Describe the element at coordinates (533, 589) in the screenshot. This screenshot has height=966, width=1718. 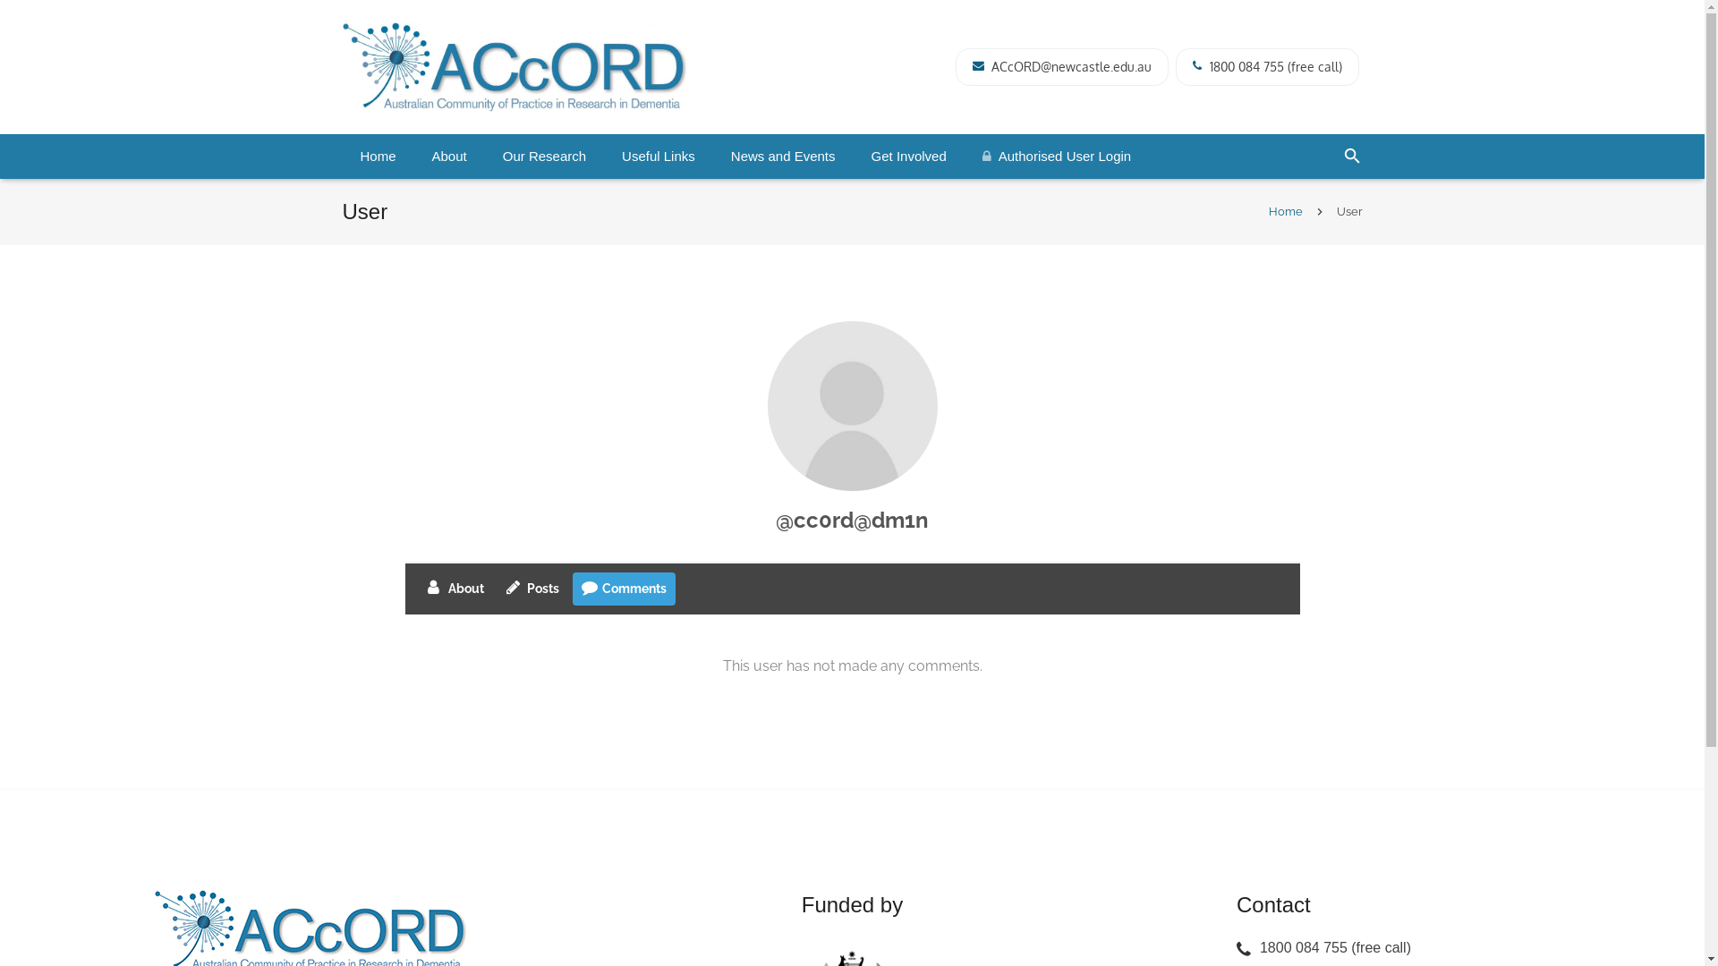
I see `Posts` at that location.